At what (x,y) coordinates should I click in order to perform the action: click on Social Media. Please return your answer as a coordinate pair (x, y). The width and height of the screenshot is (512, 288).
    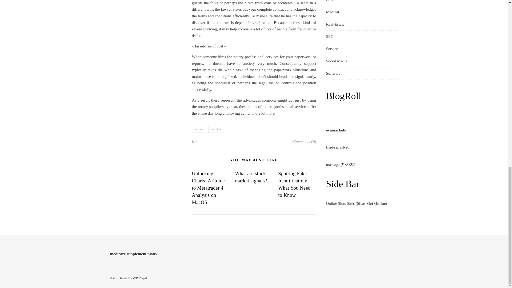
    Looking at the image, I should click on (336, 61).